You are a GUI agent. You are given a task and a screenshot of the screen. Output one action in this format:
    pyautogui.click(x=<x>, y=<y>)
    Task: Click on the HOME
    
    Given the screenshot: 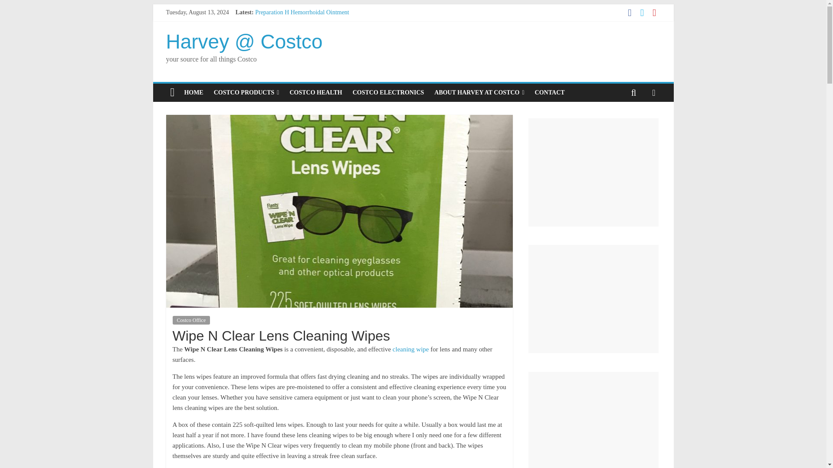 What is the action you would take?
    pyautogui.click(x=193, y=93)
    